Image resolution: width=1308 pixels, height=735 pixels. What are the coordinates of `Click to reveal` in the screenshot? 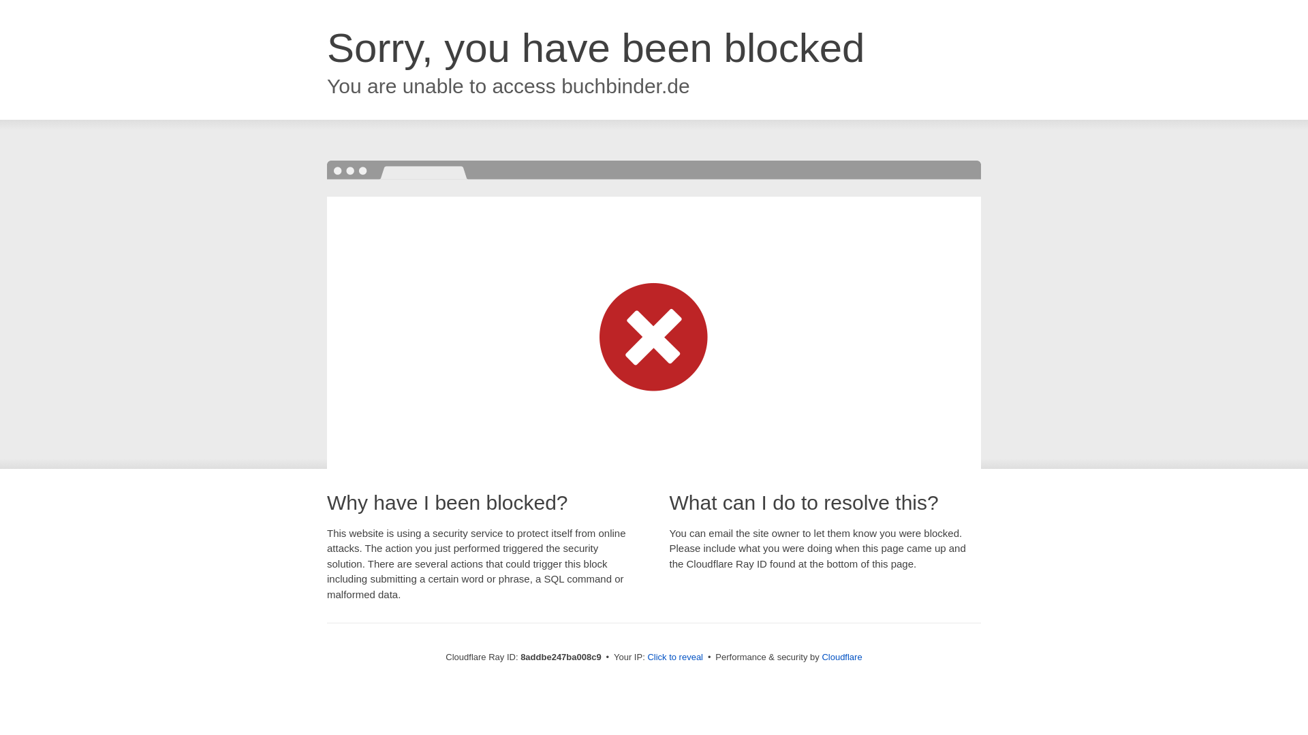 It's located at (675, 657).